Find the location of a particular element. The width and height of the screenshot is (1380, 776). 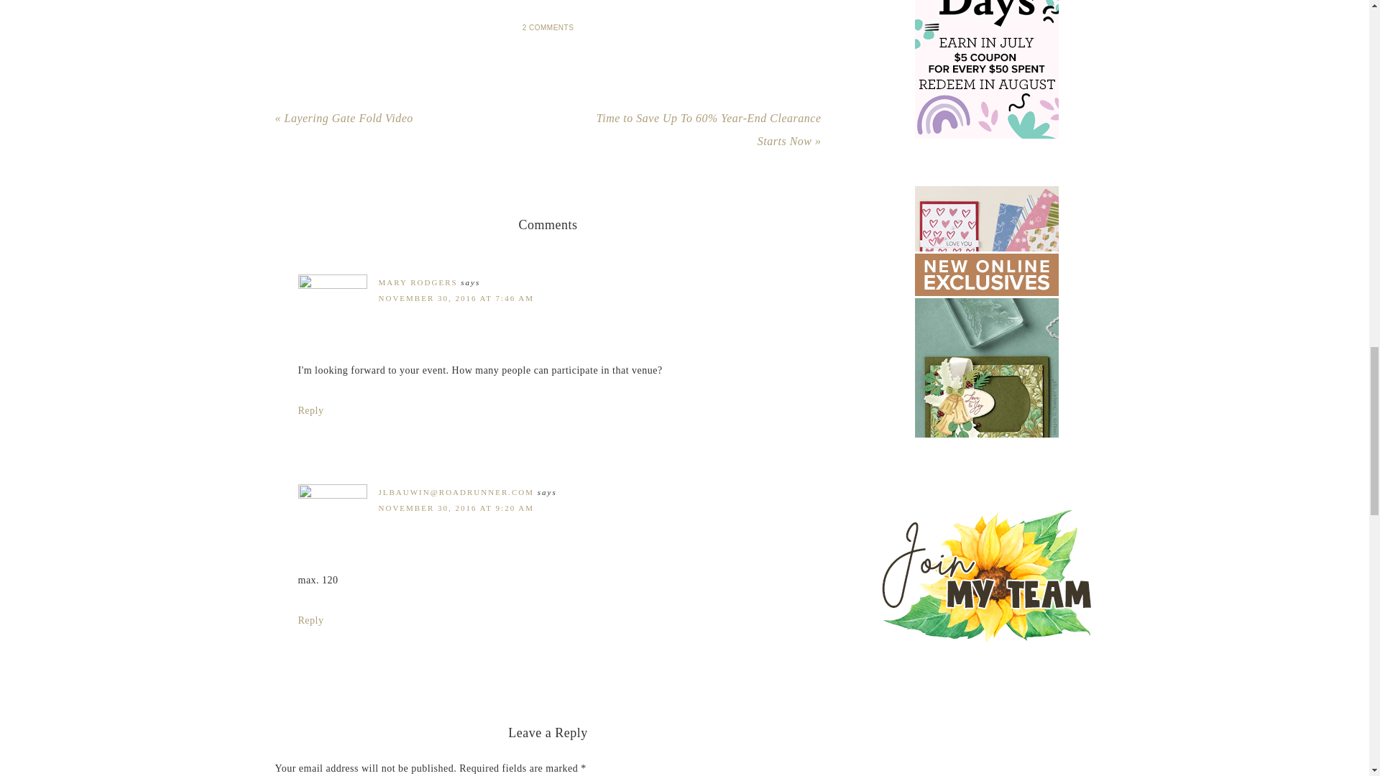

2 COMMENTS is located at coordinates (548, 27).